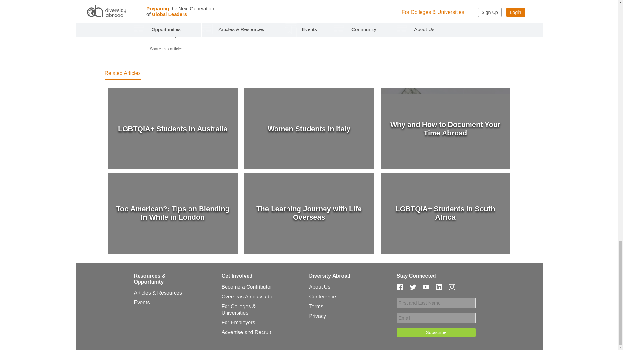 Image resolution: width=623 pixels, height=350 pixels. I want to click on Facebook, so click(400, 287).